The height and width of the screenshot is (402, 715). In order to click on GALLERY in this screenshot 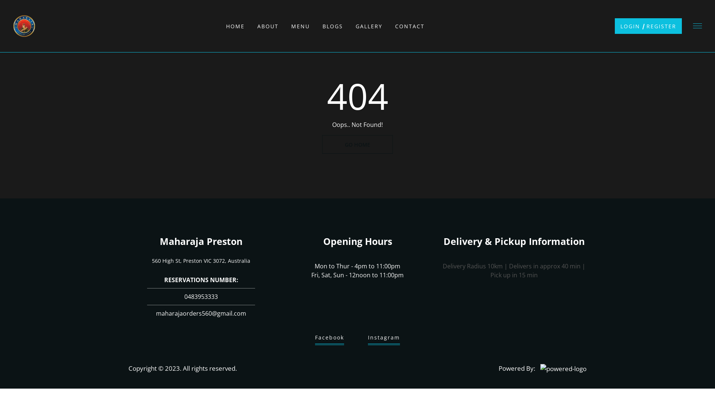, I will do `click(369, 26)`.